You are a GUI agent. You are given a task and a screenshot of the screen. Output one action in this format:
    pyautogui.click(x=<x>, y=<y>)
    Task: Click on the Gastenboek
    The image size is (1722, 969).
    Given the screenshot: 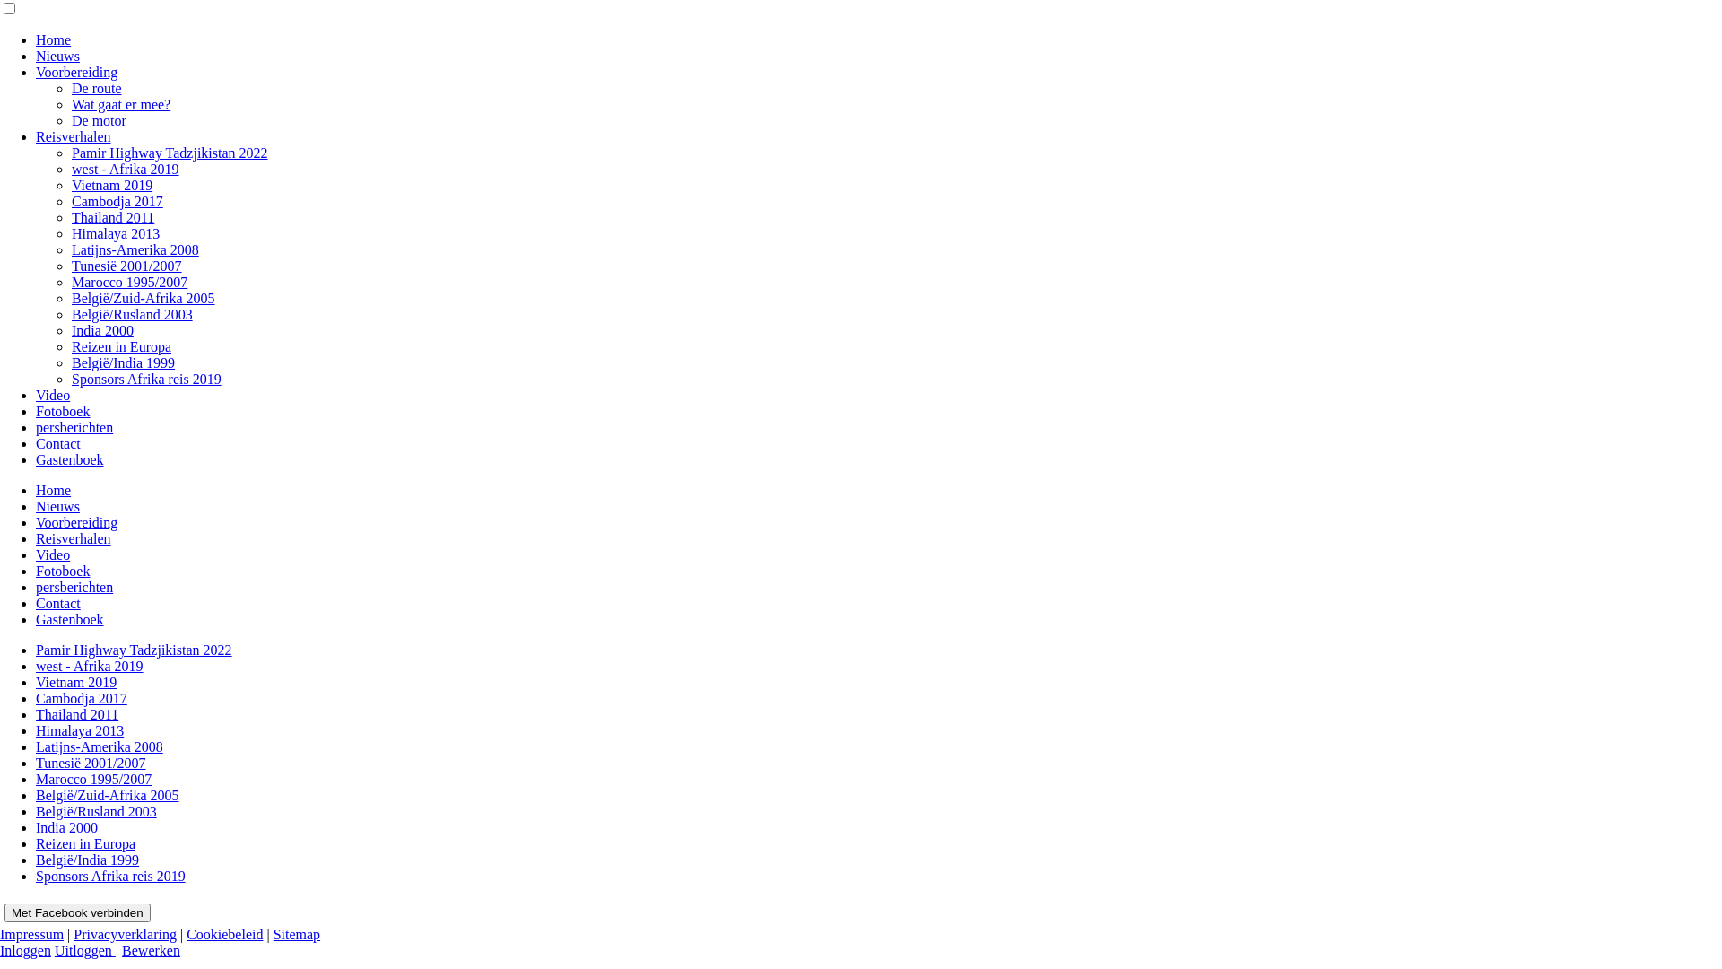 What is the action you would take?
    pyautogui.click(x=70, y=459)
    